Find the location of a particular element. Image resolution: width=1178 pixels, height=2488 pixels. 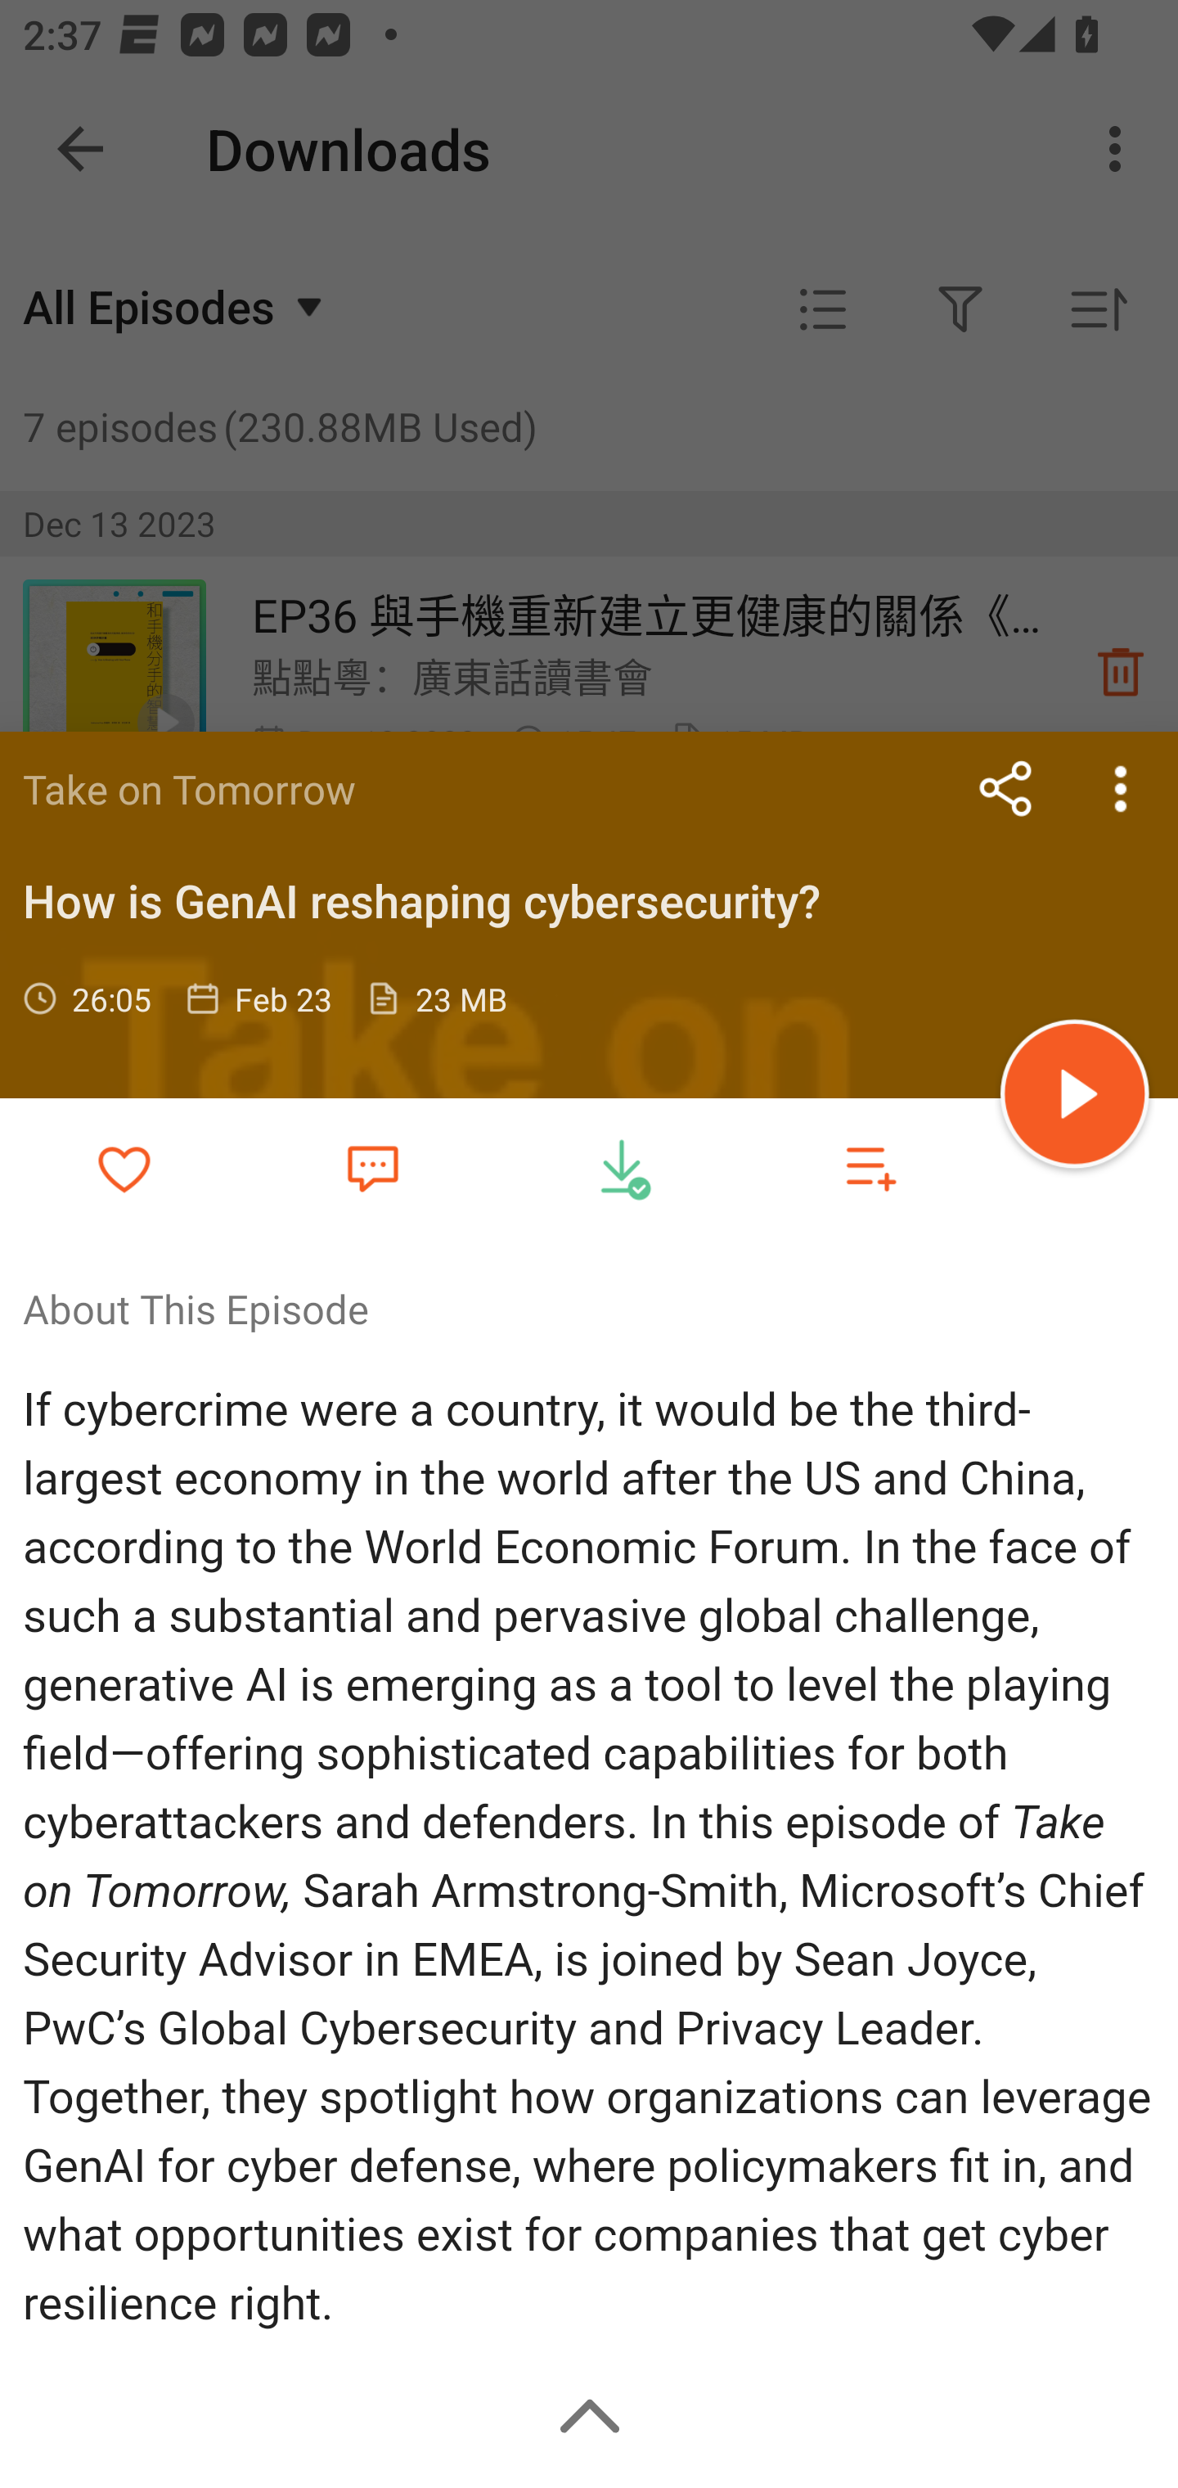

Add to playlist is located at coordinates (870, 1167).